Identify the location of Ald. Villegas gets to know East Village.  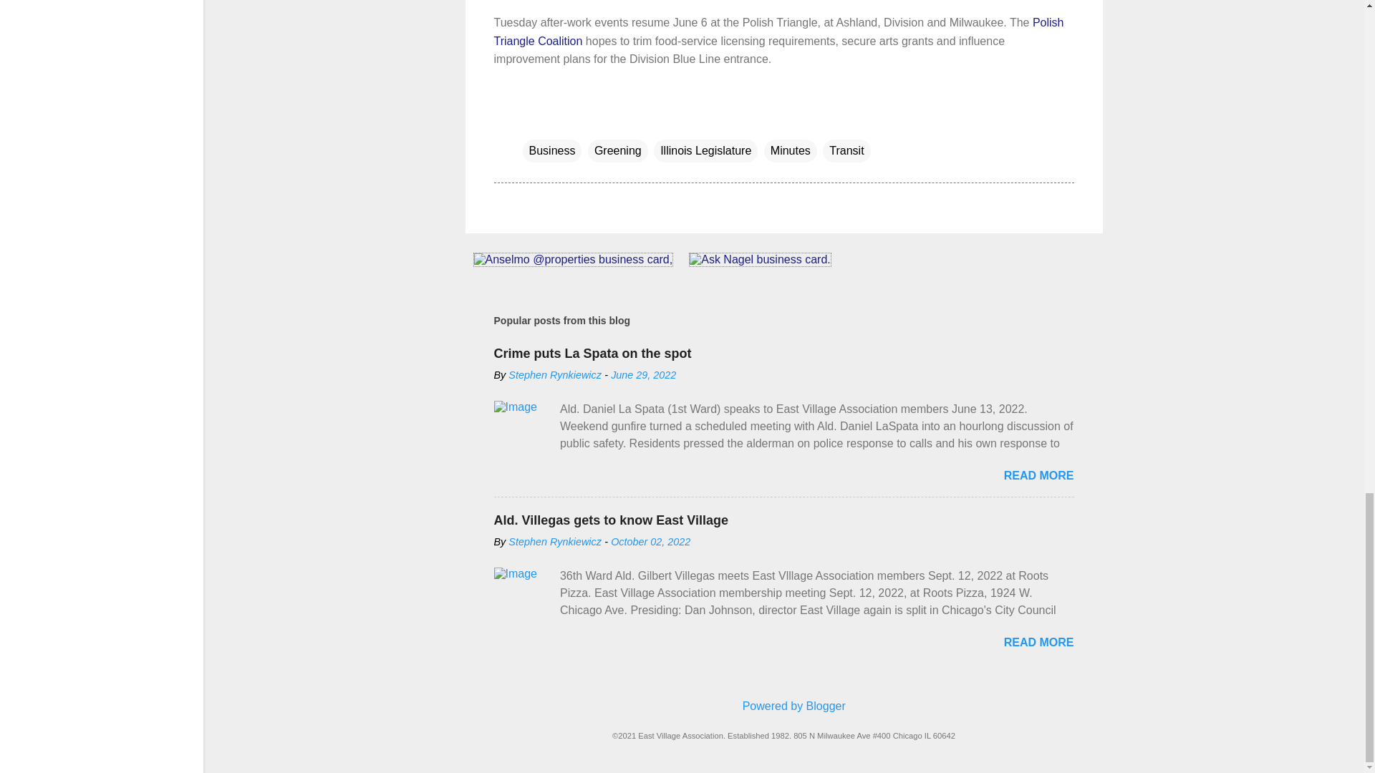
(611, 520).